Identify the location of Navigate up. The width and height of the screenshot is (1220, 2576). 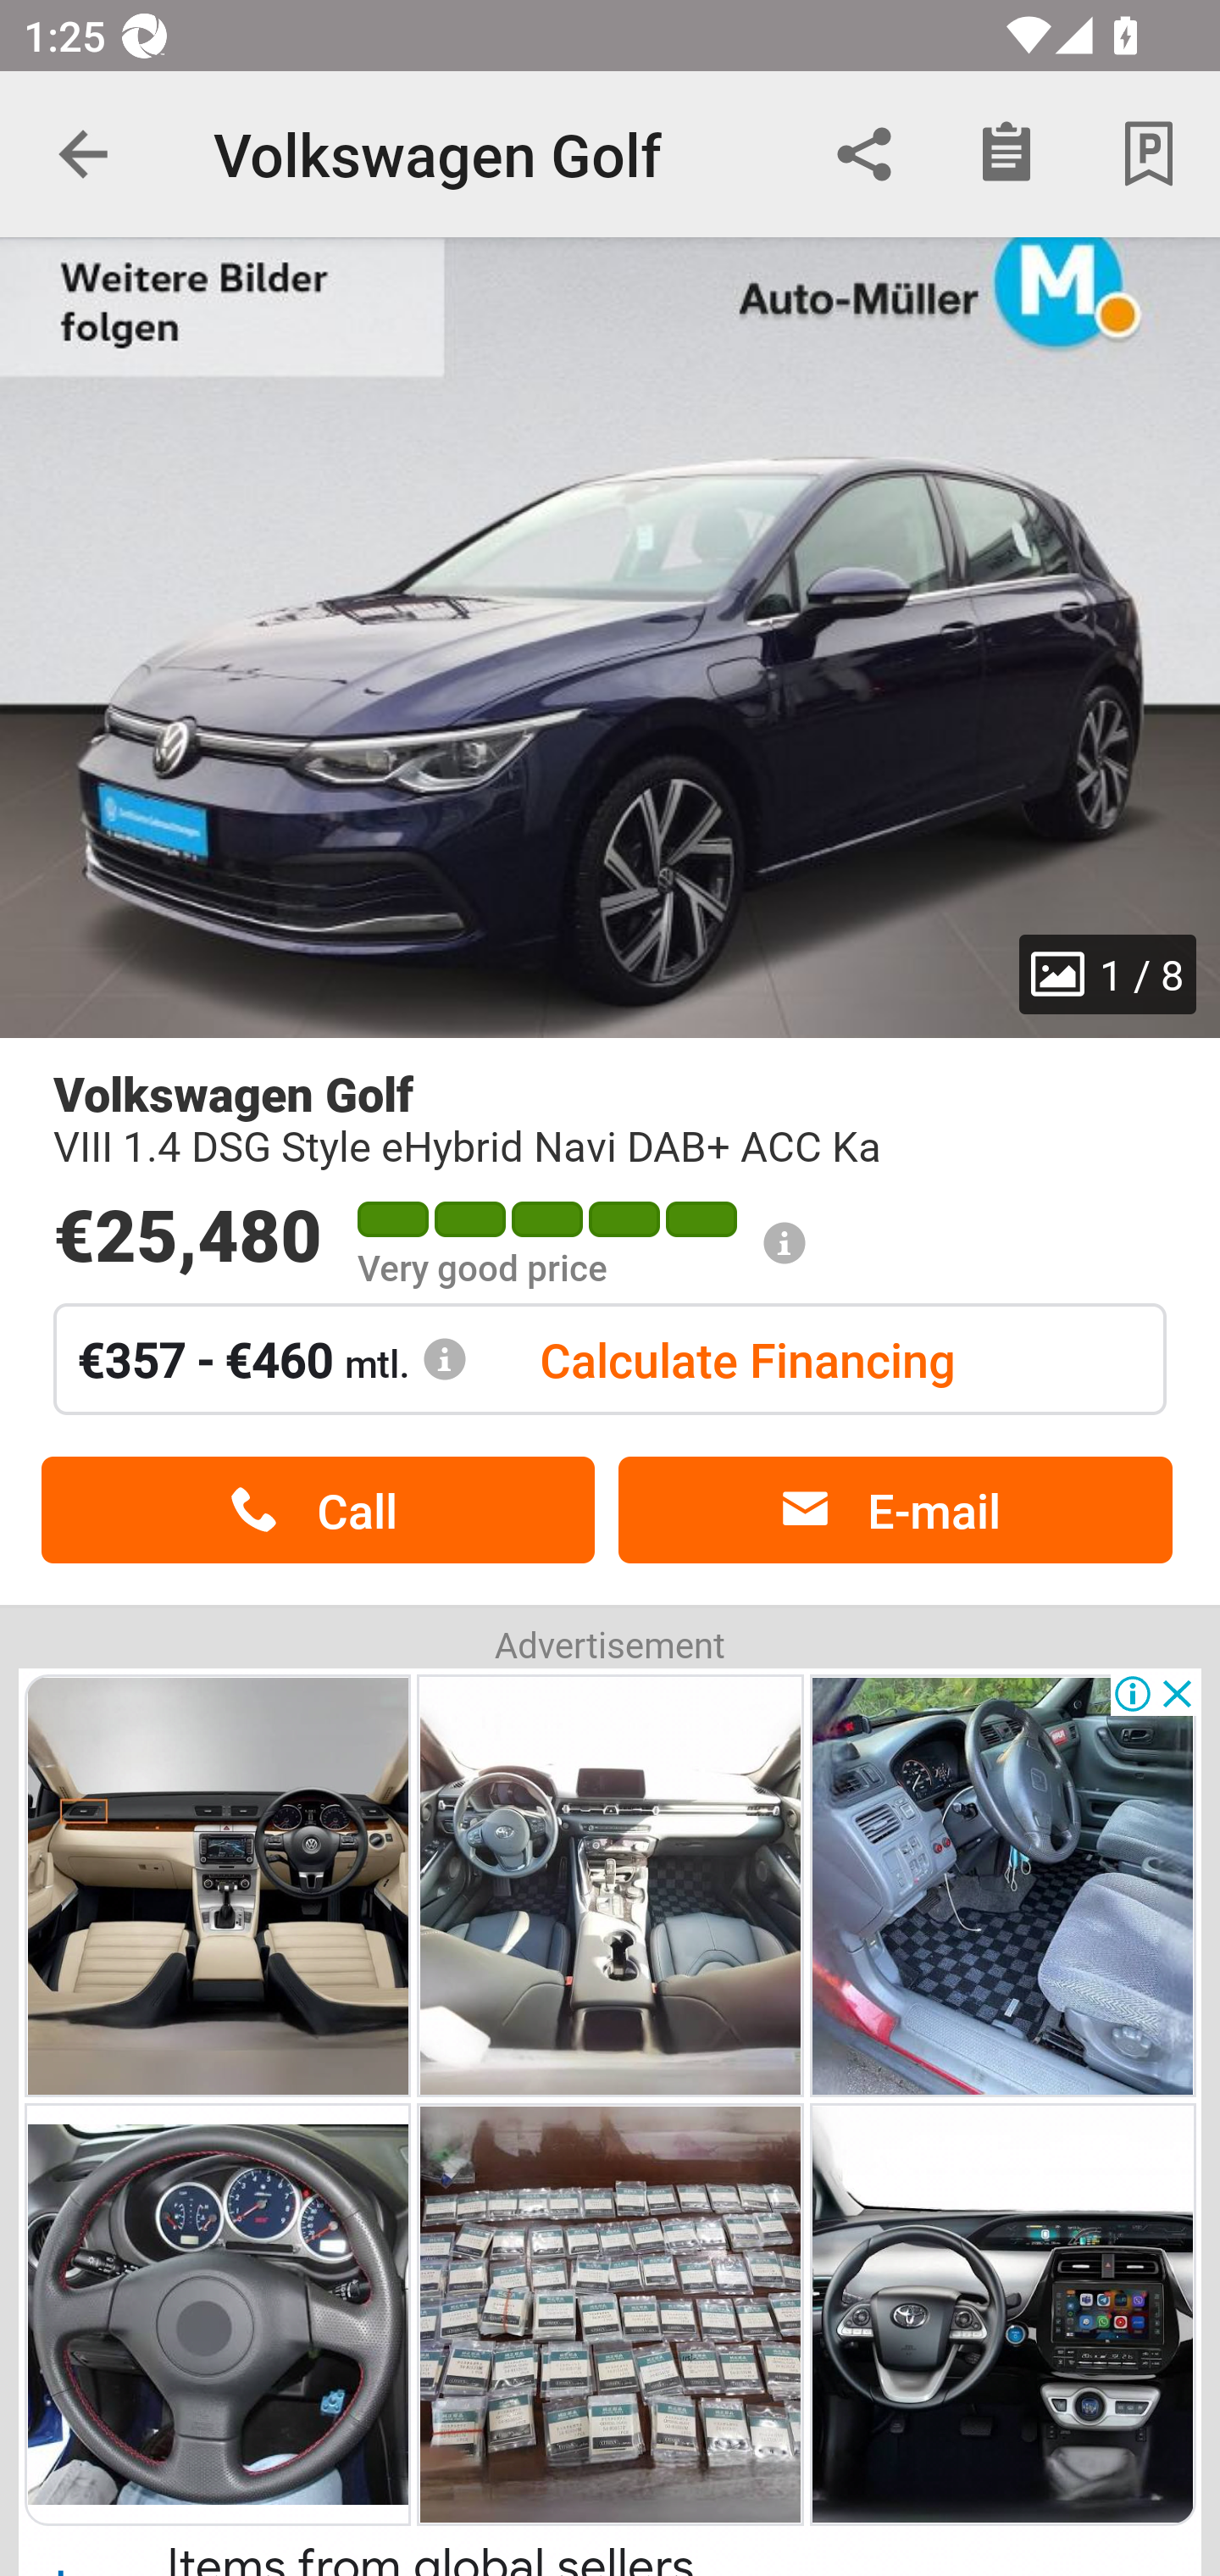
(83, 154).